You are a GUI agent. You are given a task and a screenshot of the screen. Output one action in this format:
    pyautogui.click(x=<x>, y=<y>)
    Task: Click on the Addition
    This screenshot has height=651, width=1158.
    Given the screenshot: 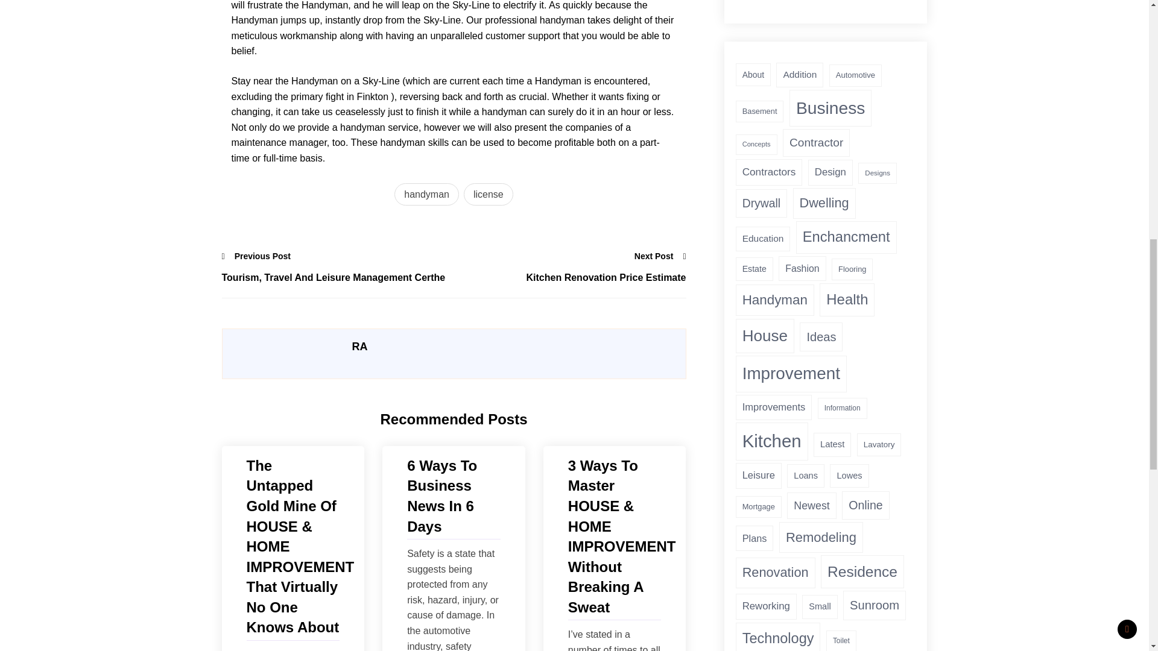 What is the action you would take?
    pyautogui.click(x=800, y=75)
    